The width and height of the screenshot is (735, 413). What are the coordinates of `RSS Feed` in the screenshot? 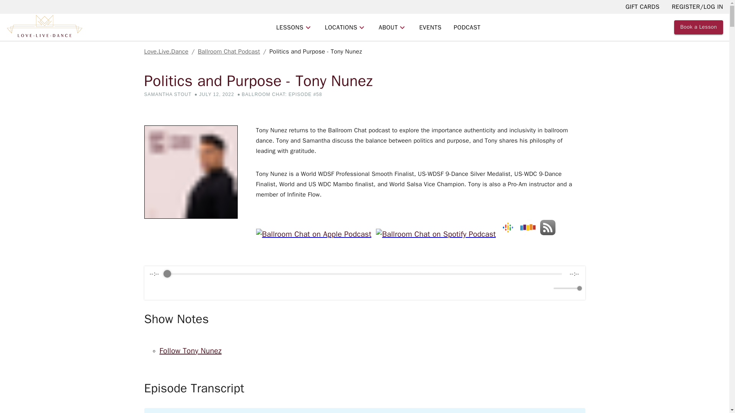 It's located at (550, 235).